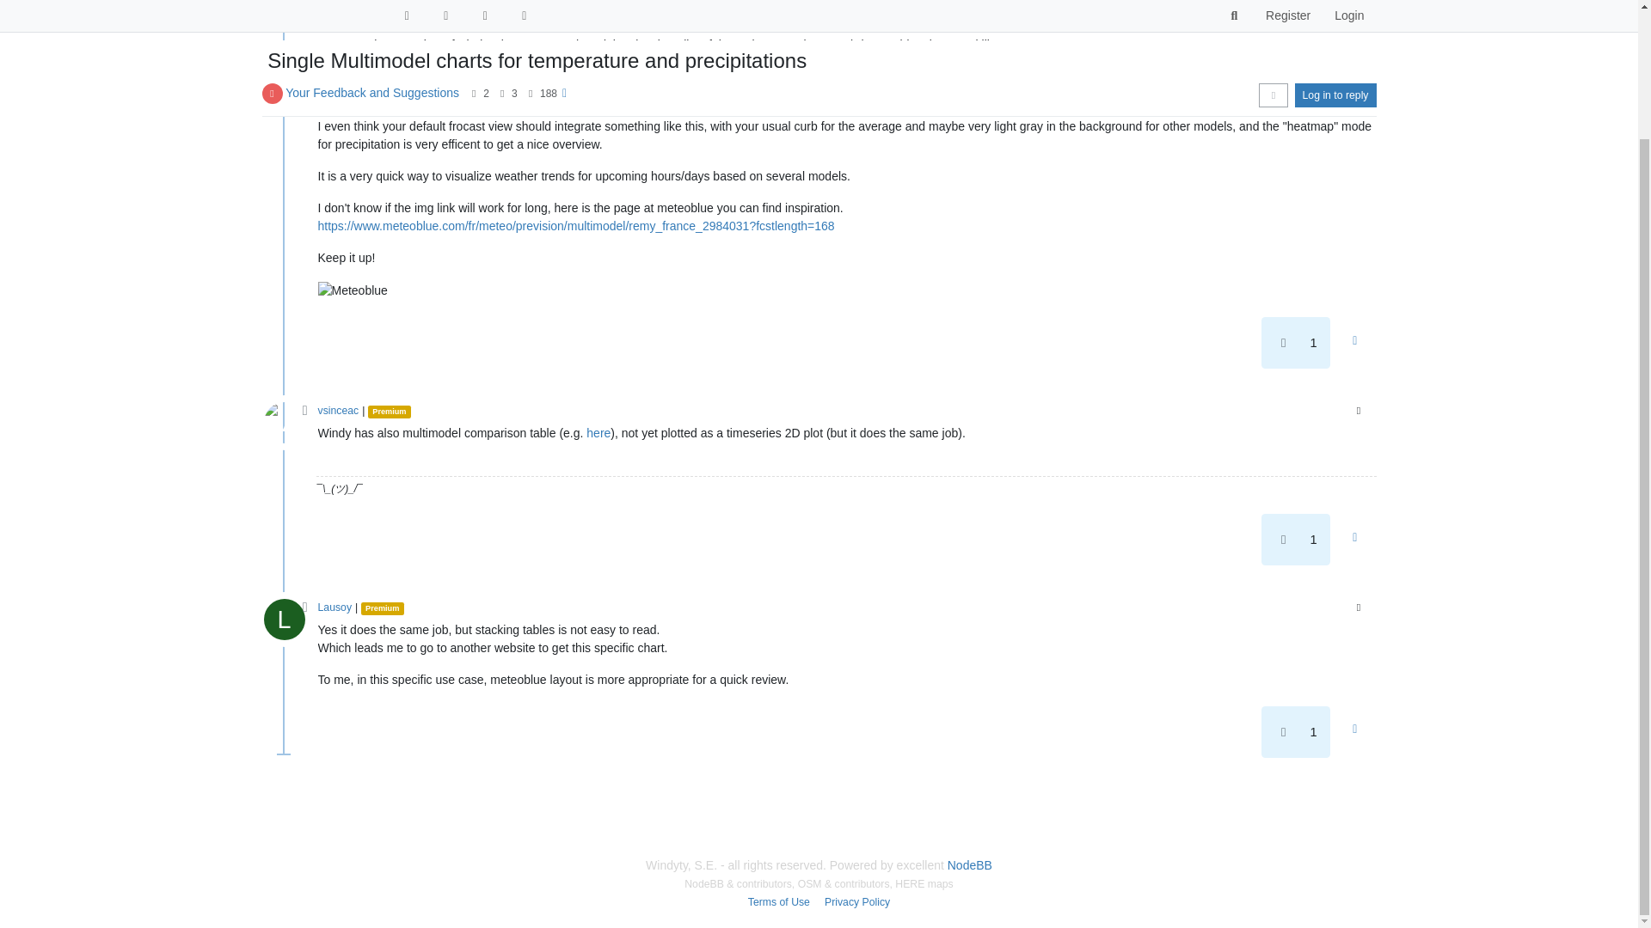  What do you see at coordinates (598, 432) in the screenshot?
I see `here` at bounding box center [598, 432].